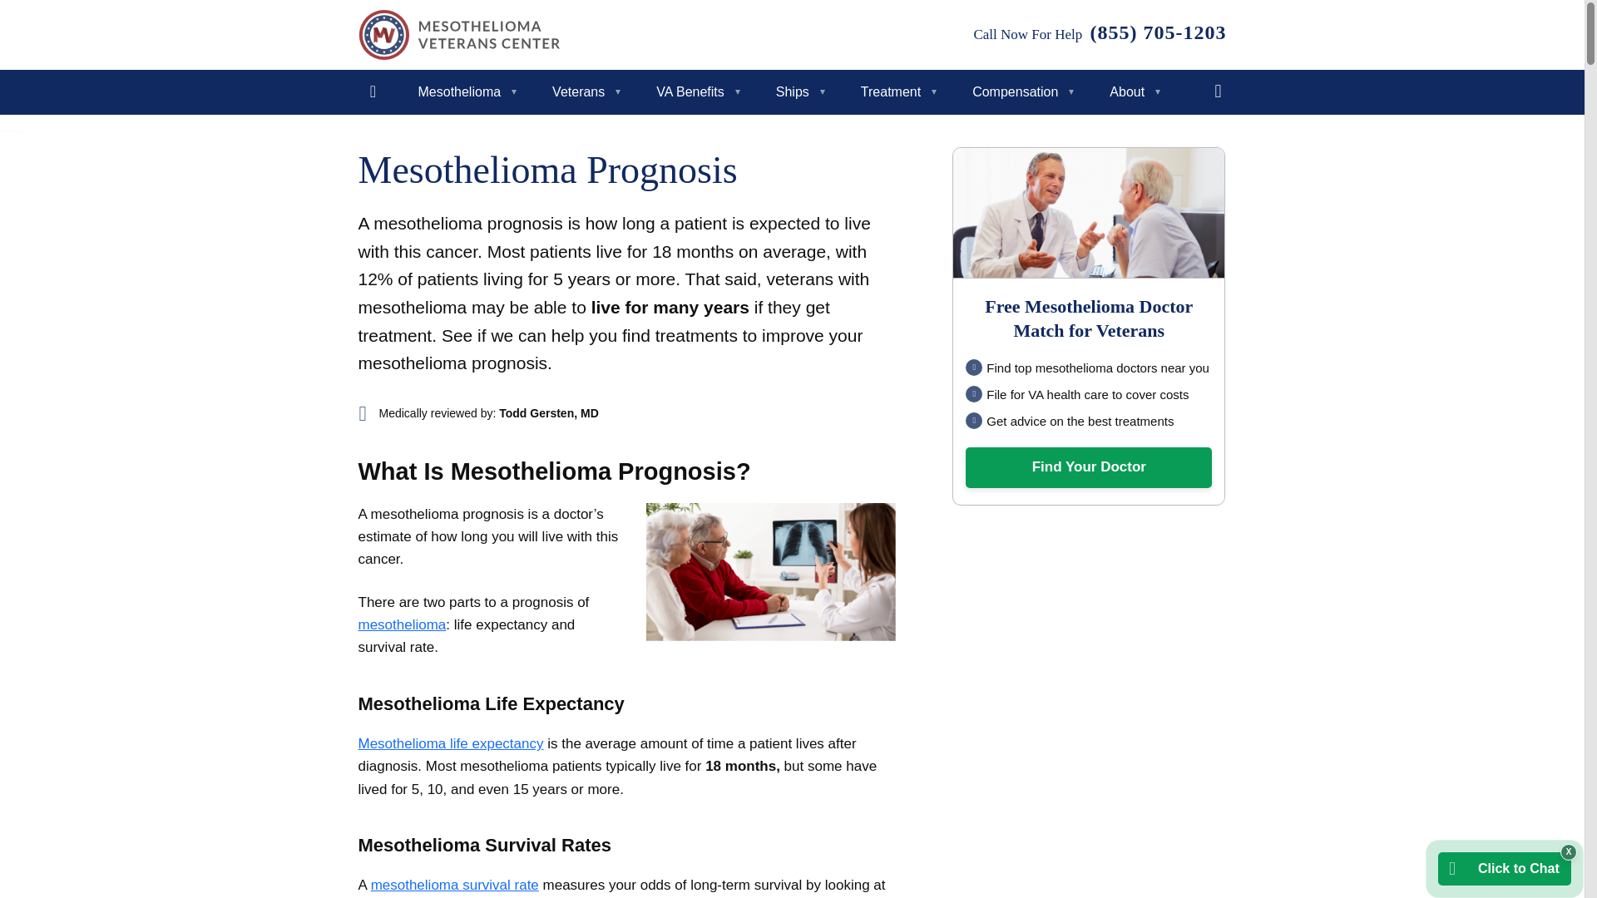 This screenshot has height=898, width=1597. Describe the element at coordinates (582, 92) in the screenshot. I see `Veterans` at that location.